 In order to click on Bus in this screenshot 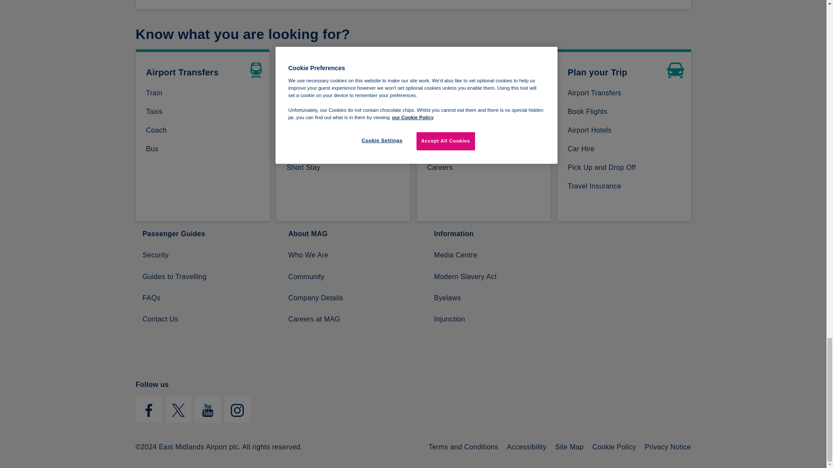, I will do `click(204, 149)`.